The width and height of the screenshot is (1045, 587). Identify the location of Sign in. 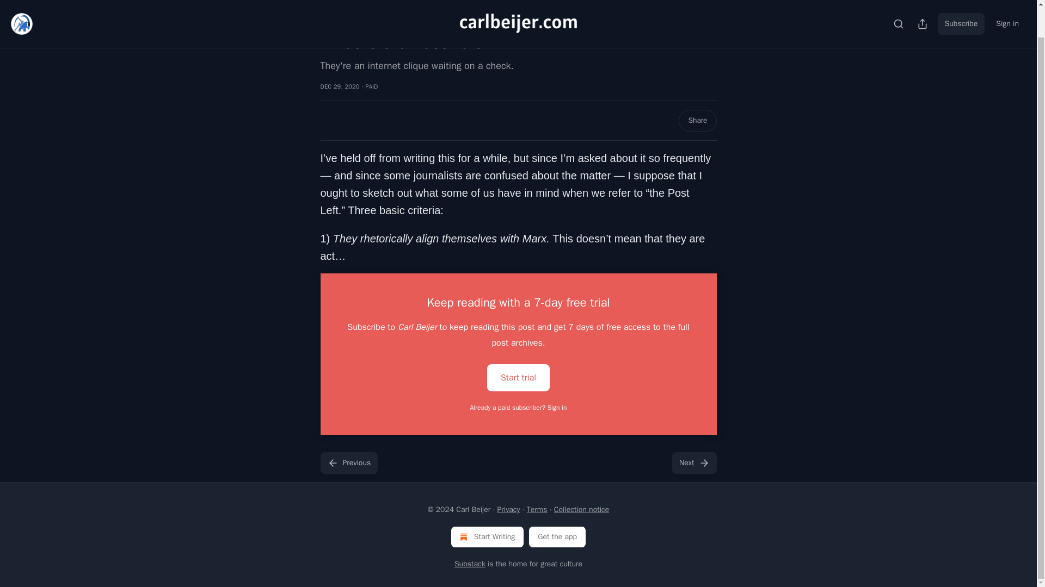
(1007, 1).